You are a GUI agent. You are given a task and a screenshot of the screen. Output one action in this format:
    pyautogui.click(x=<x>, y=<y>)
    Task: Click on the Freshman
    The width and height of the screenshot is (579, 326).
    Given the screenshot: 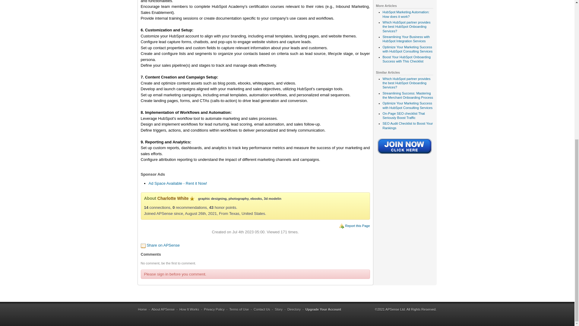 What is the action you would take?
    pyautogui.click(x=192, y=199)
    